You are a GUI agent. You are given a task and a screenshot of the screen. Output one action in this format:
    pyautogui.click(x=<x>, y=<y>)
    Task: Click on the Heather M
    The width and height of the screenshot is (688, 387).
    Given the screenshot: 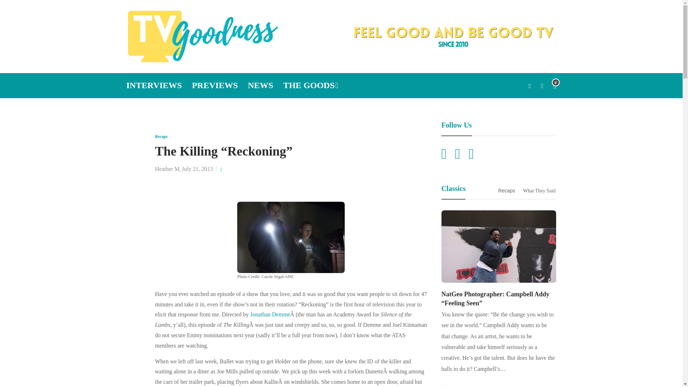 What is the action you would take?
    pyautogui.click(x=167, y=169)
    